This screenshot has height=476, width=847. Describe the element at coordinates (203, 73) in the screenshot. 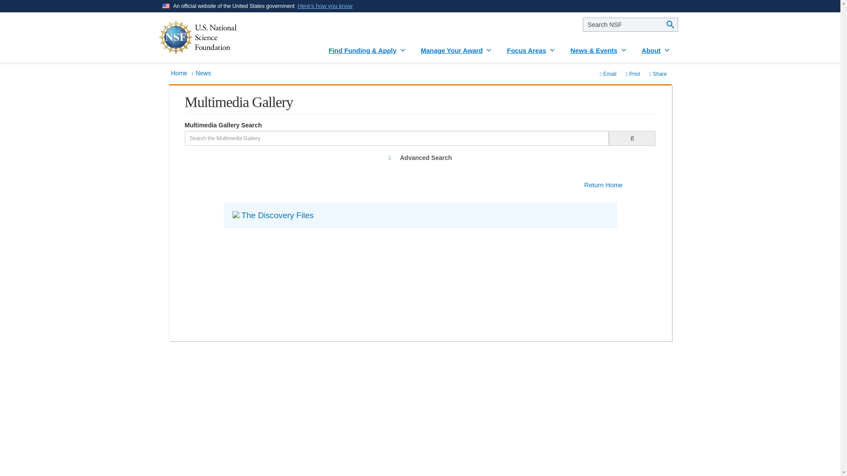

I see `News` at that location.